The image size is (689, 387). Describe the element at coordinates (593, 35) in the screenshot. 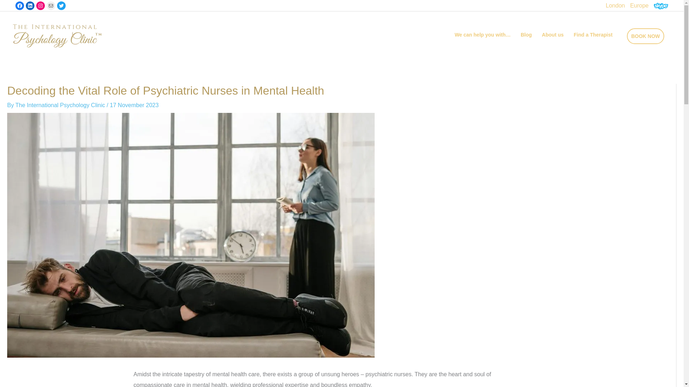

I see `Find a Therapist` at that location.